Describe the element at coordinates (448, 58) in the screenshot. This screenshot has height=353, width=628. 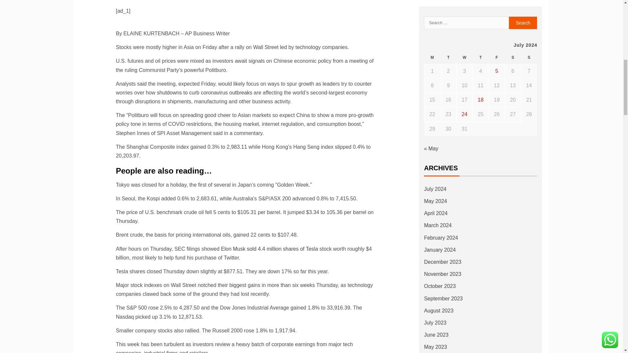
I see `Tuesday` at that location.